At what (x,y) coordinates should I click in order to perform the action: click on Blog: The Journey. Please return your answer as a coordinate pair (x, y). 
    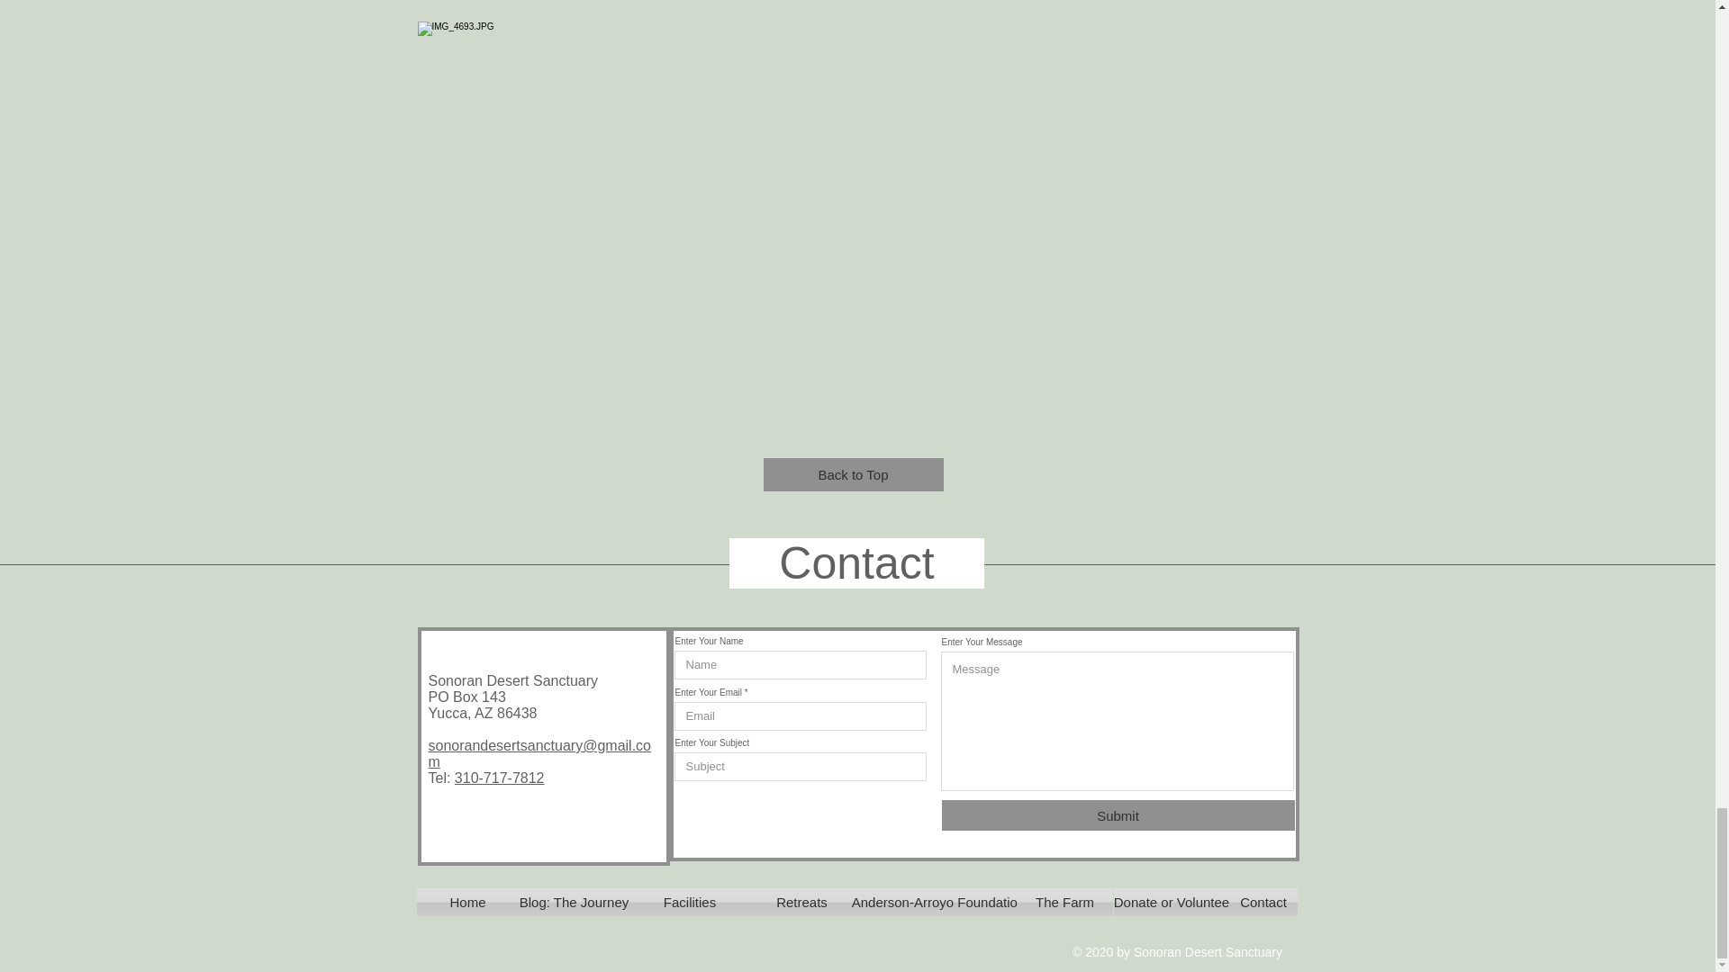
    Looking at the image, I should click on (574, 902).